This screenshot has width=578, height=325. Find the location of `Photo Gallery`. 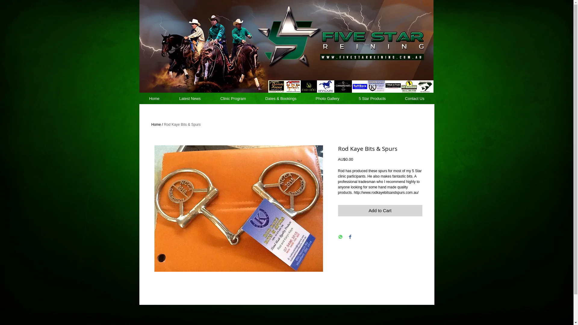

Photo Gallery is located at coordinates (328, 99).